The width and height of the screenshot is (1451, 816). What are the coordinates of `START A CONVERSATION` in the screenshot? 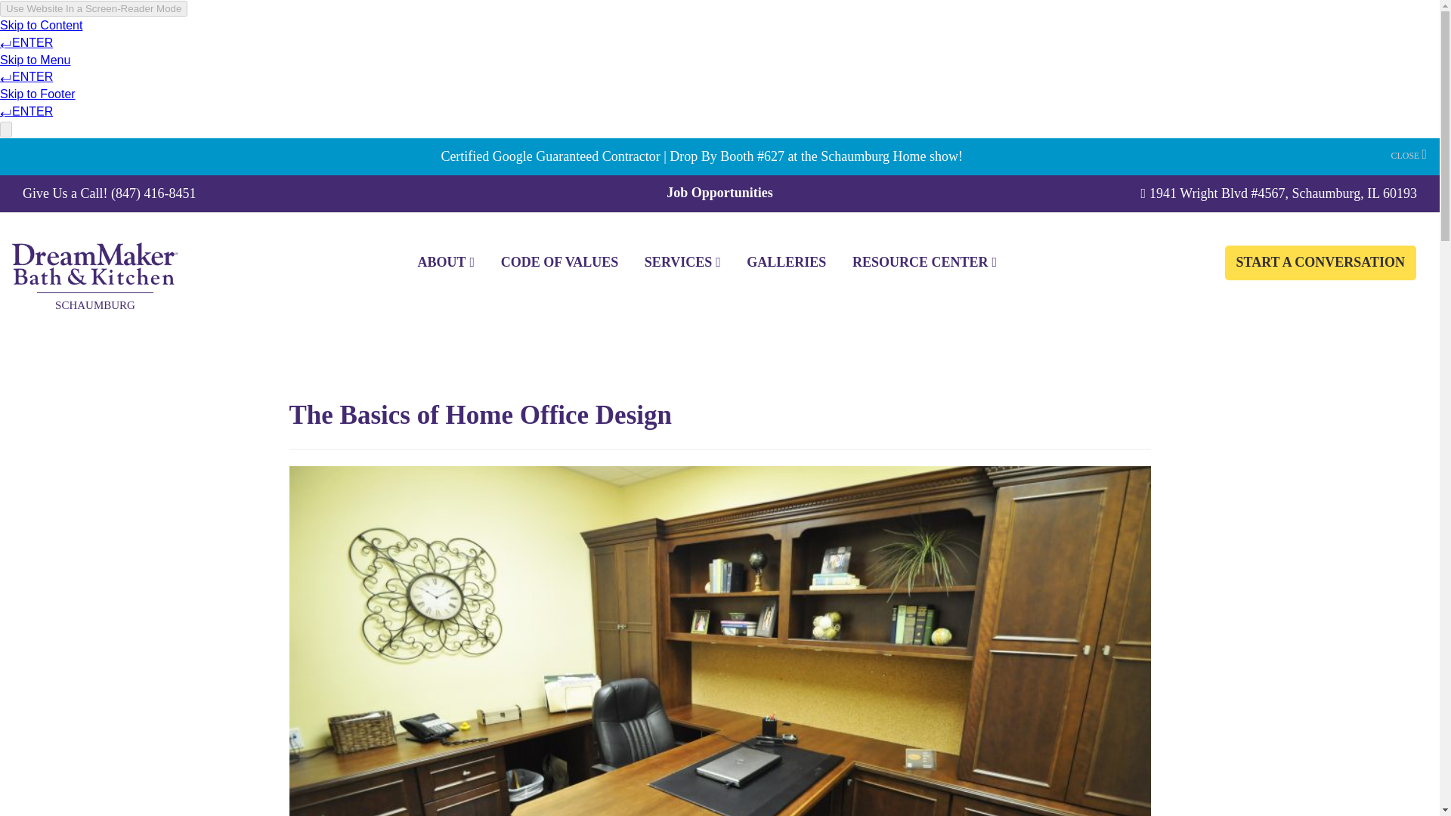 It's located at (1320, 263).